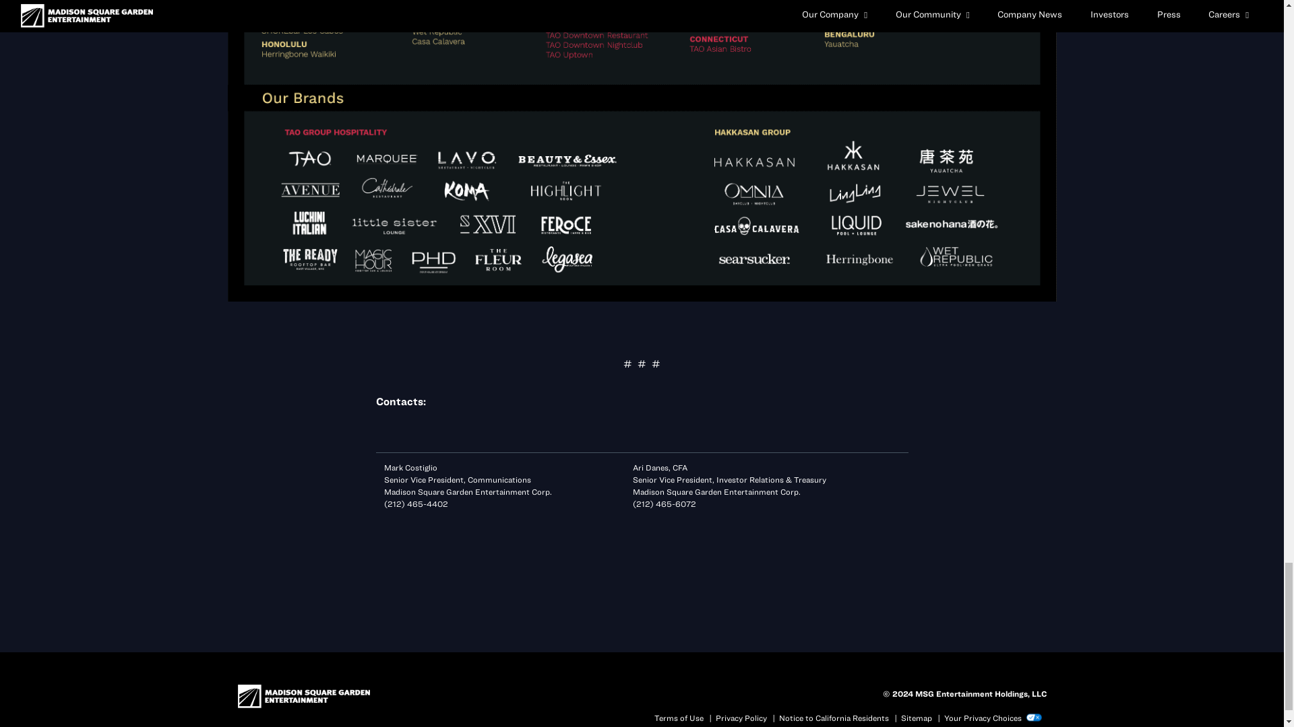 This screenshot has height=727, width=1294. What do you see at coordinates (916, 718) in the screenshot?
I see `Sitemap` at bounding box center [916, 718].